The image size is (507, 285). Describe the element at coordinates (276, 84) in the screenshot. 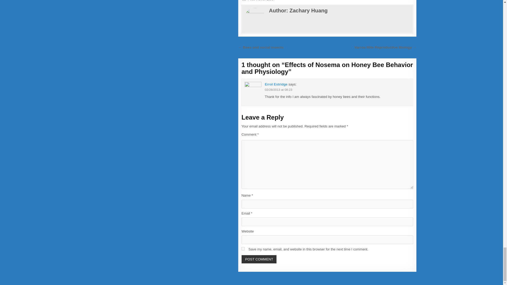

I see `Errol Estridge` at that location.